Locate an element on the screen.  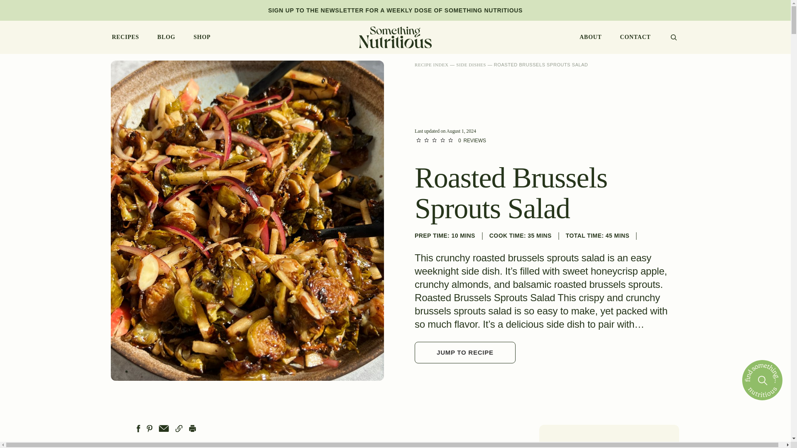
RECIPE INDEX is located at coordinates (431, 65).